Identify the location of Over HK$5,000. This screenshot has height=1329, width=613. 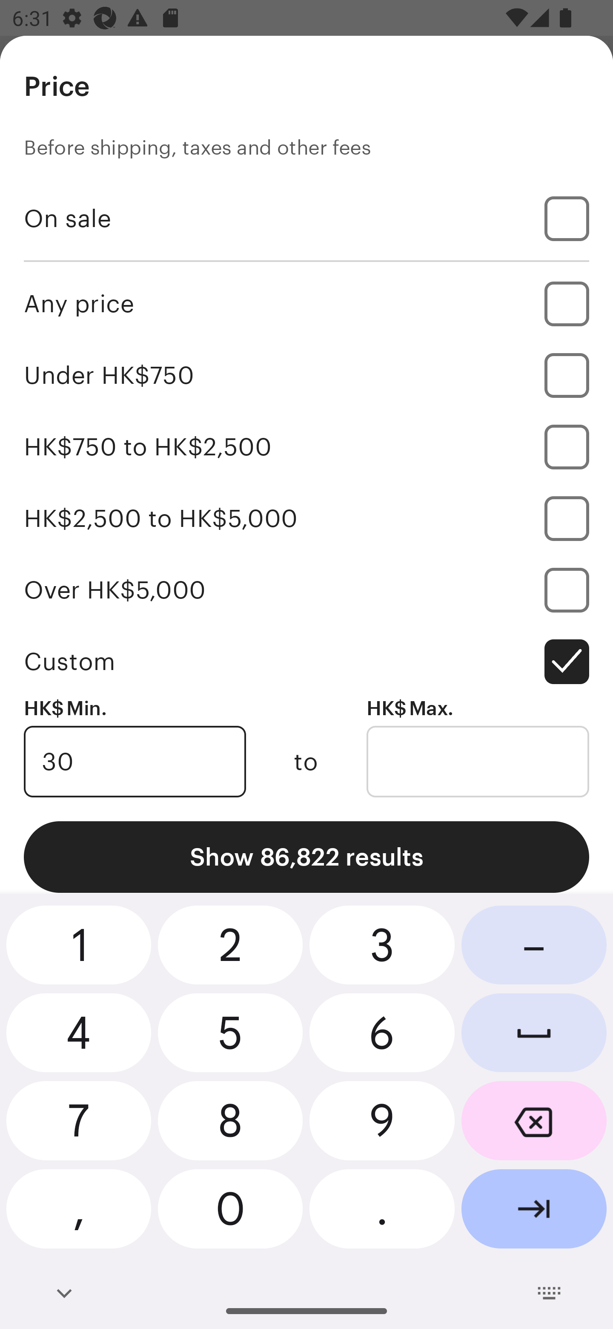
(306, 590).